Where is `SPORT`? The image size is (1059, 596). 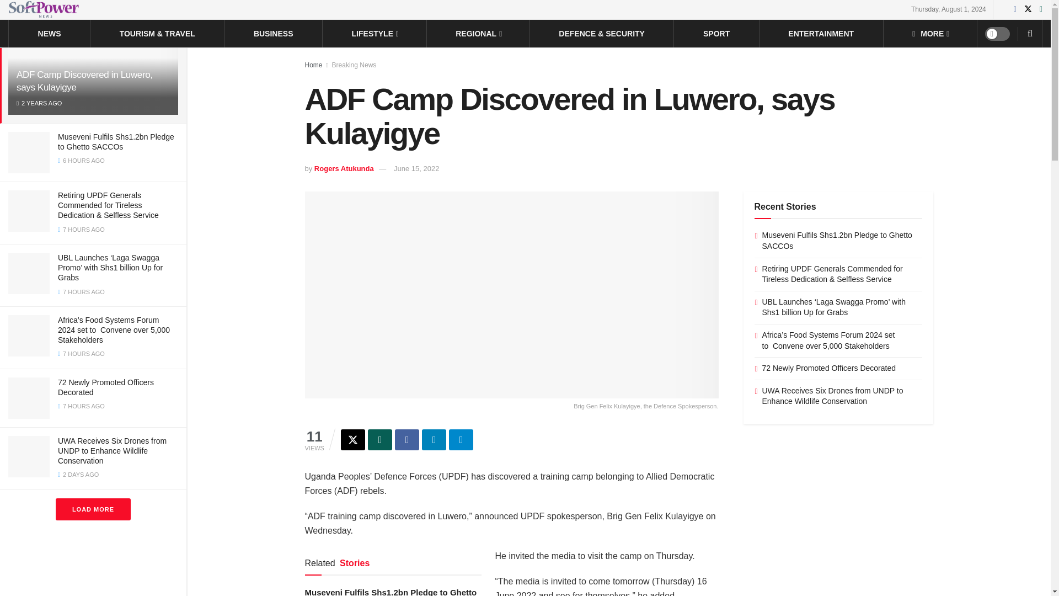 SPORT is located at coordinates (716, 33).